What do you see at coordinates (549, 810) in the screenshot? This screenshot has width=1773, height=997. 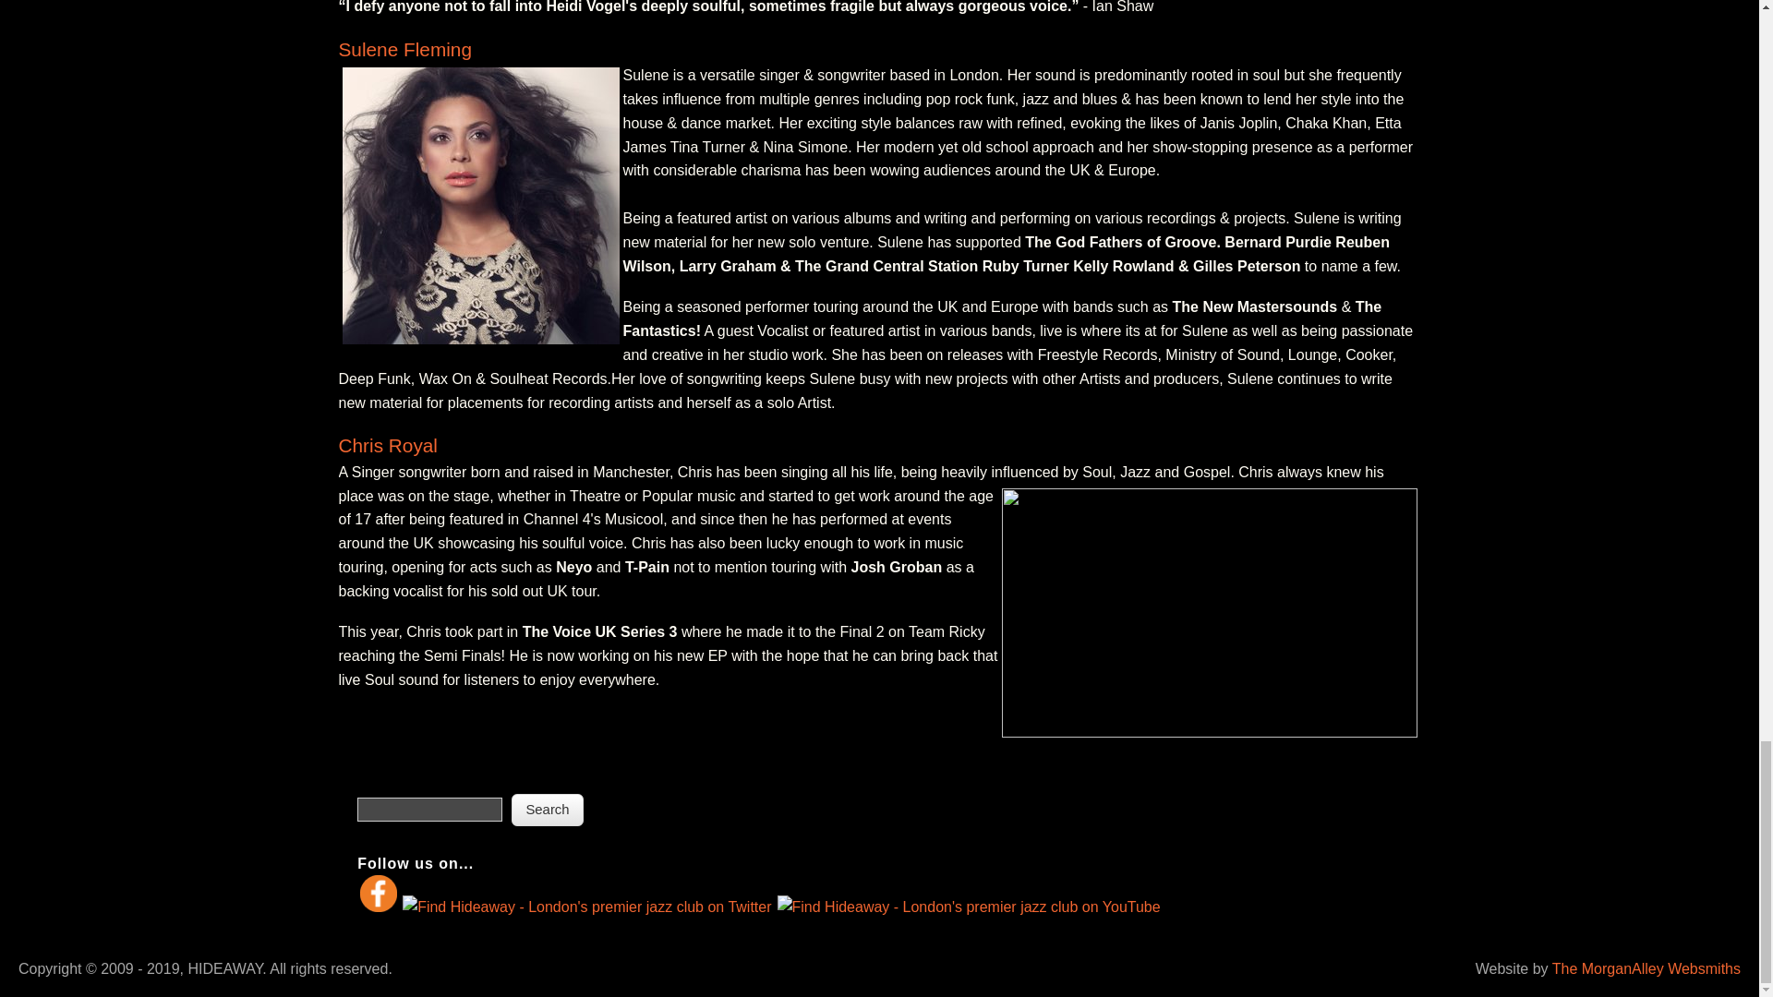 I see `Search` at bounding box center [549, 810].